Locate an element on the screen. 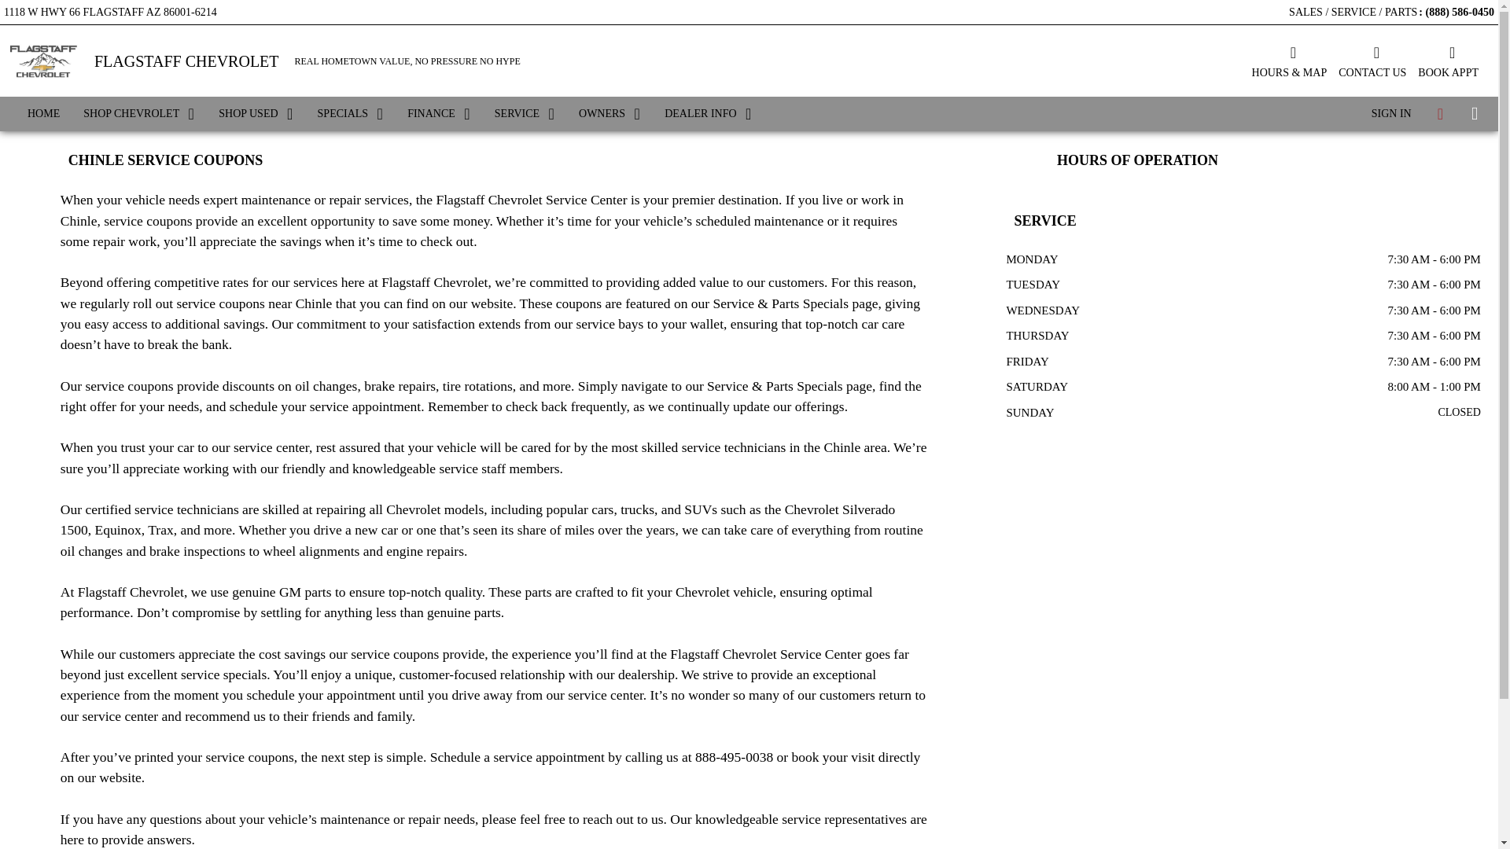  CONTACT US is located at coordinates (1372, 60).